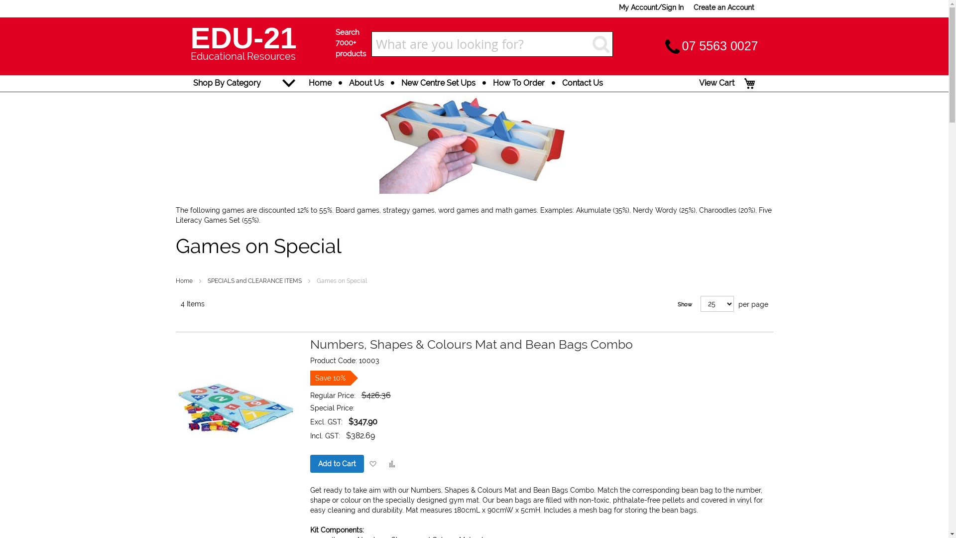 This screenshot has height=538, width=956. Describe the element at coordinates (320, 83) in the screenshot. I see `Home` at that location.